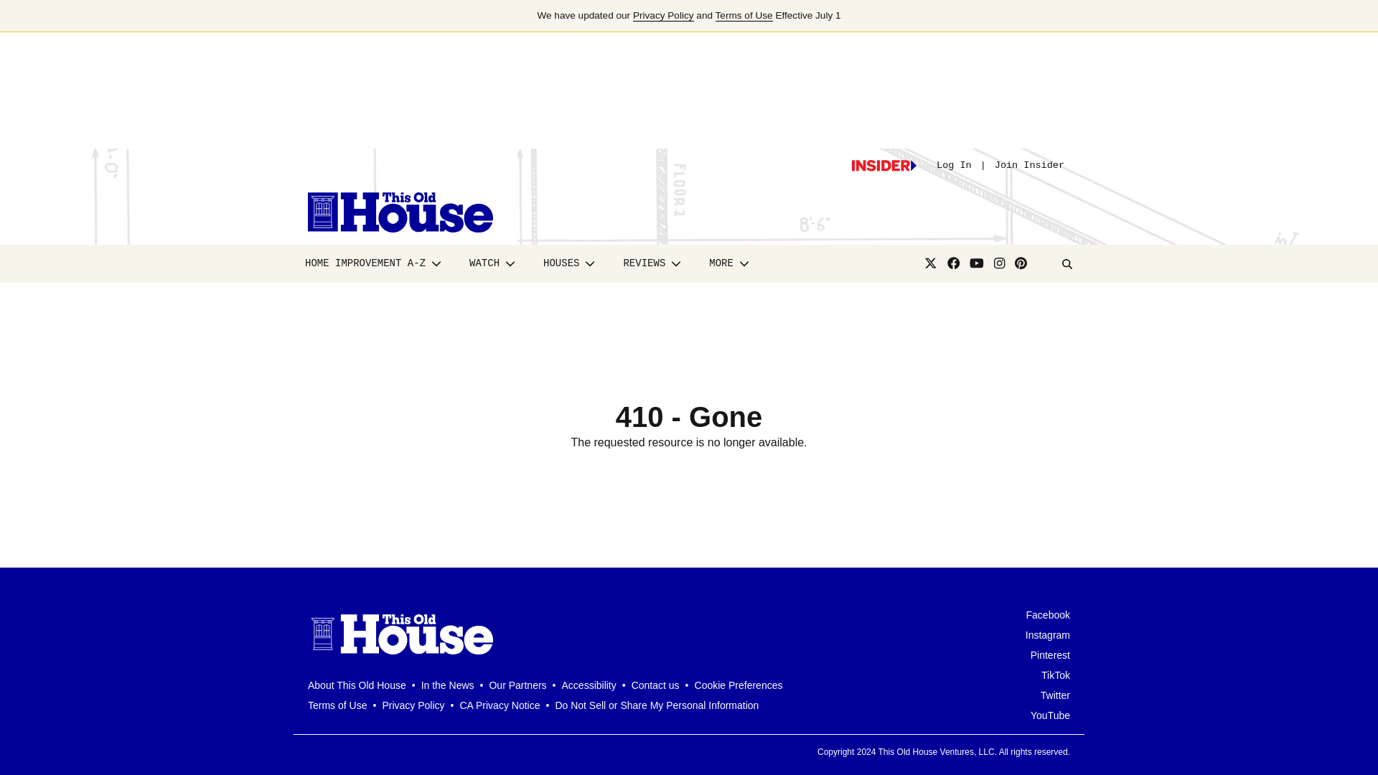 Image resolution: width=1378 pixels, height=775 pixels. What do you see at coordinates (954, 165) in the screenshot?
I see `Log In` at bounding box center [954, 165].